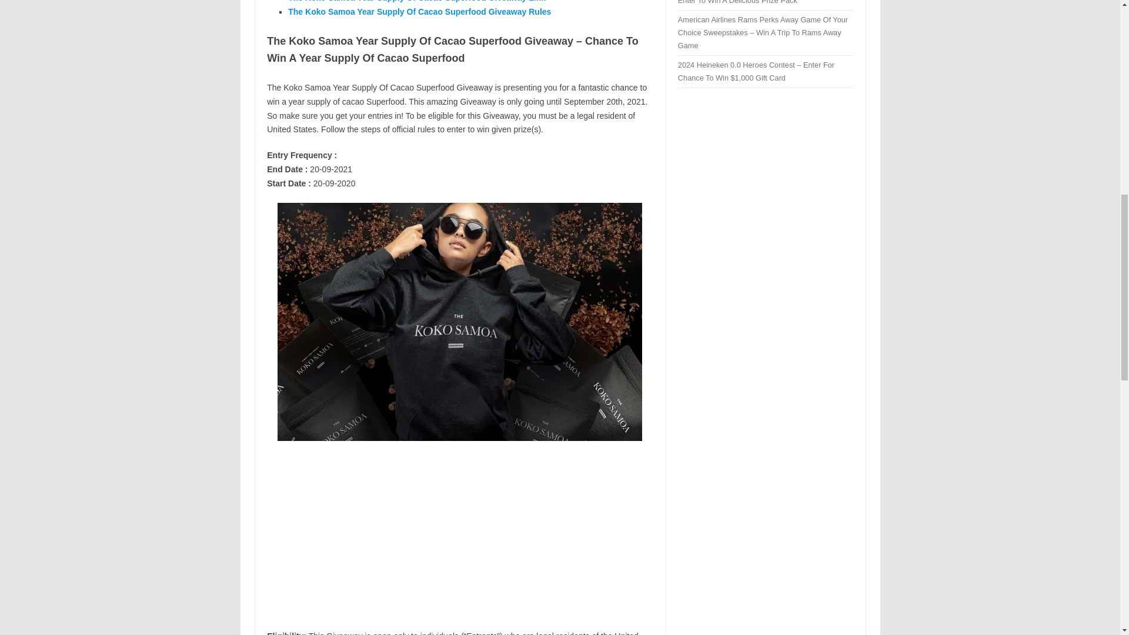 The image size is (1129, 635). I want to click on The Koko Samoa Year Supply Of Cacao Superfood Giveaway Rules, so click(419, 12).